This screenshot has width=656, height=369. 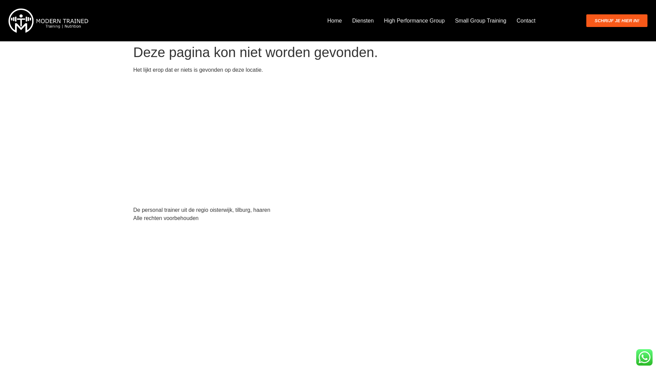 I want to click on High Performance Group, so click(x=414, y=20).